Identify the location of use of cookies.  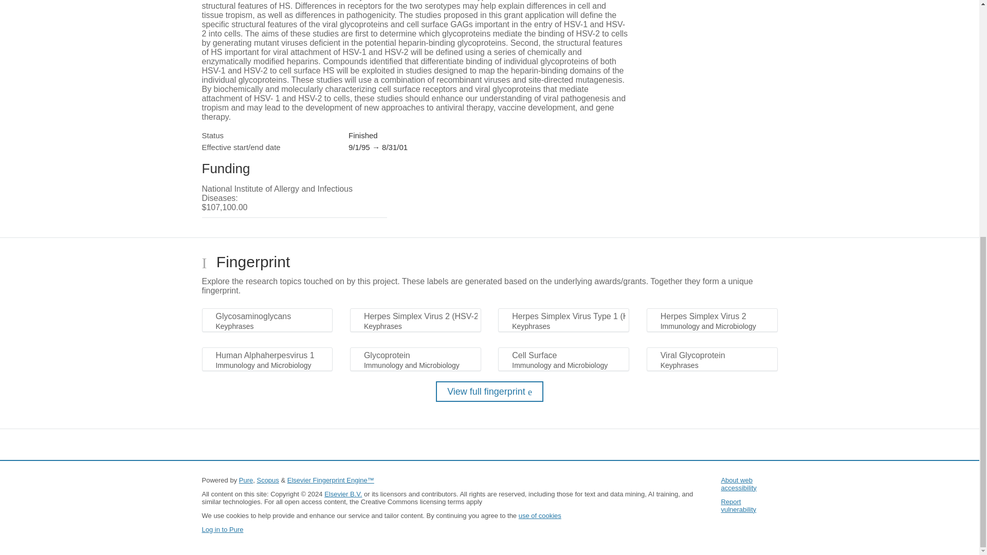
(540, 515).